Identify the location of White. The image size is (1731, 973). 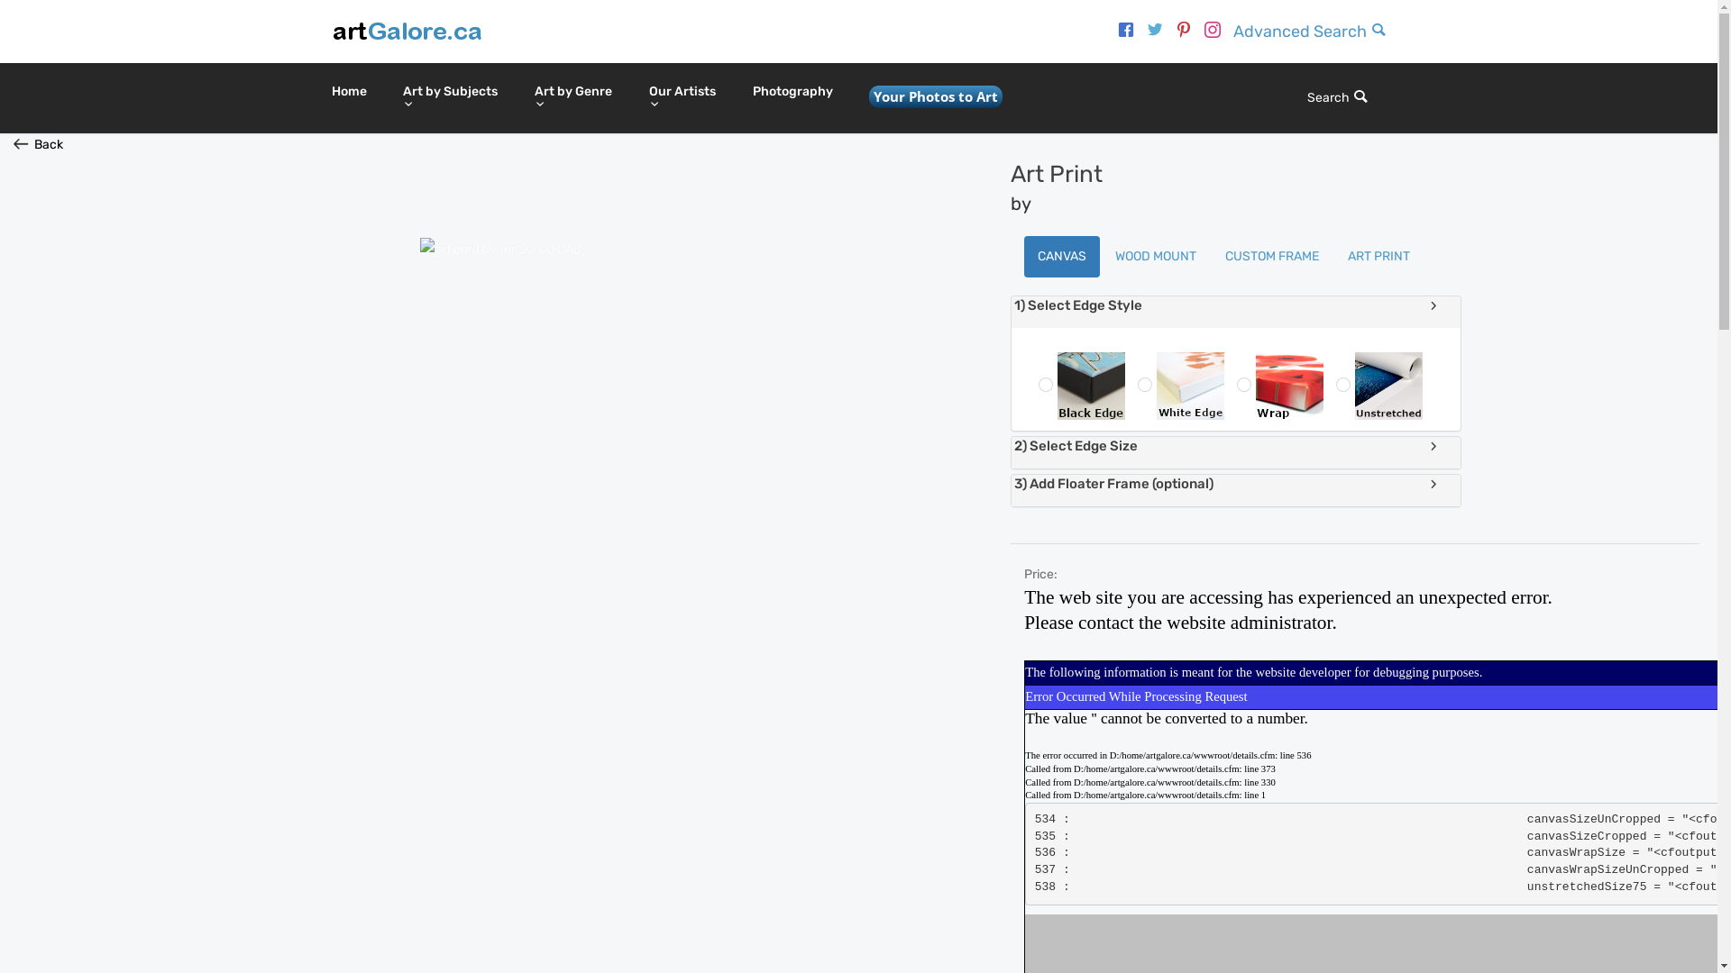
(1125, 355).